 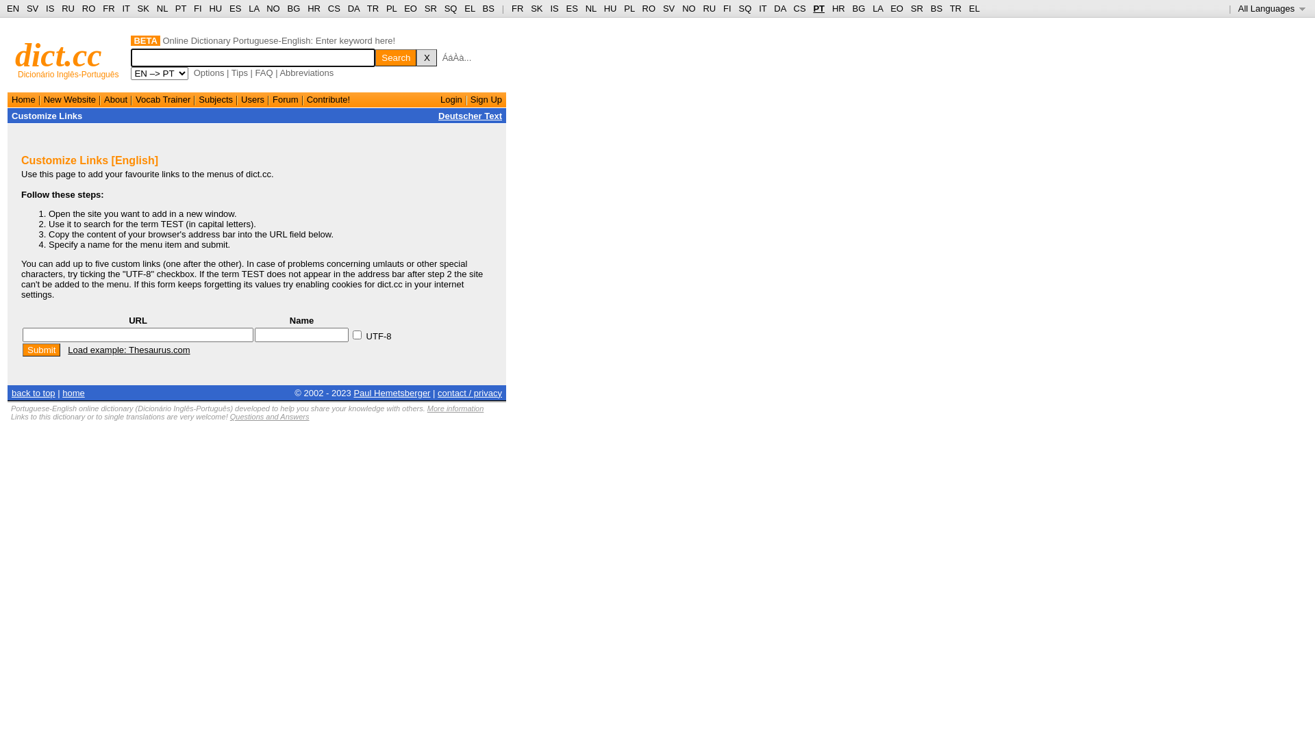 I want to click on SQ, so click(x=745, y=8).